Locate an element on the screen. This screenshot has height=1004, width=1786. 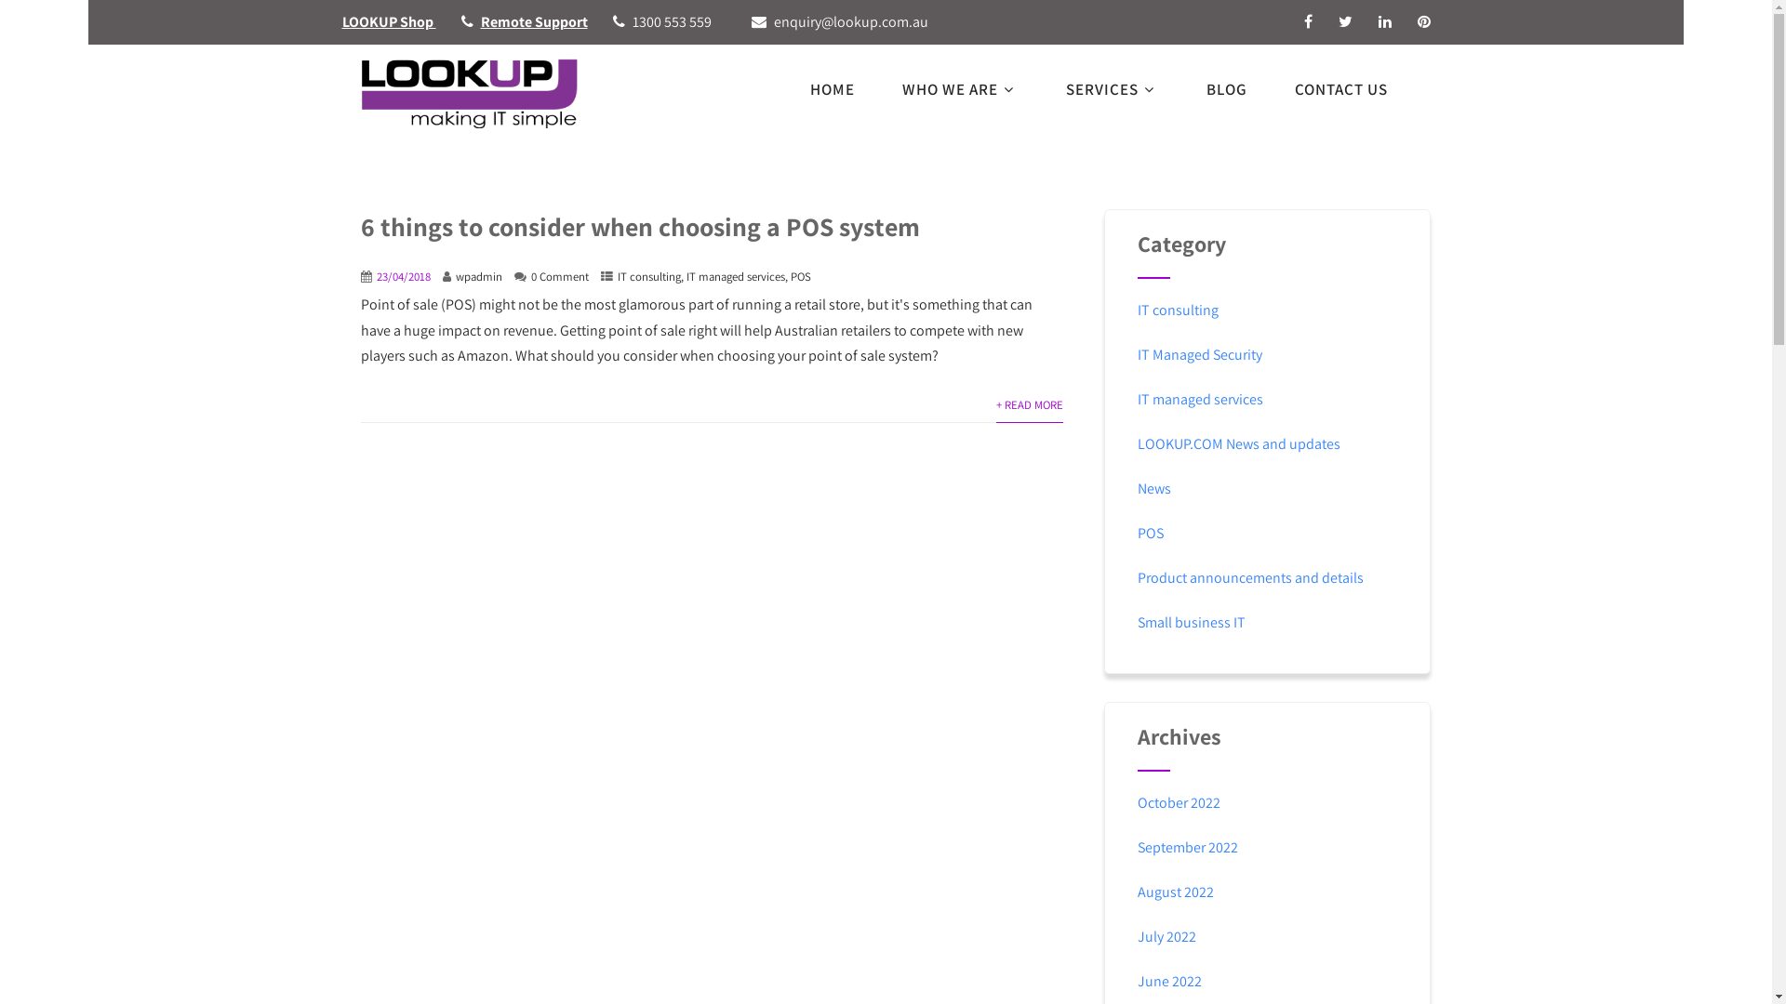
linkedin is located at coordinates (1385, 21).